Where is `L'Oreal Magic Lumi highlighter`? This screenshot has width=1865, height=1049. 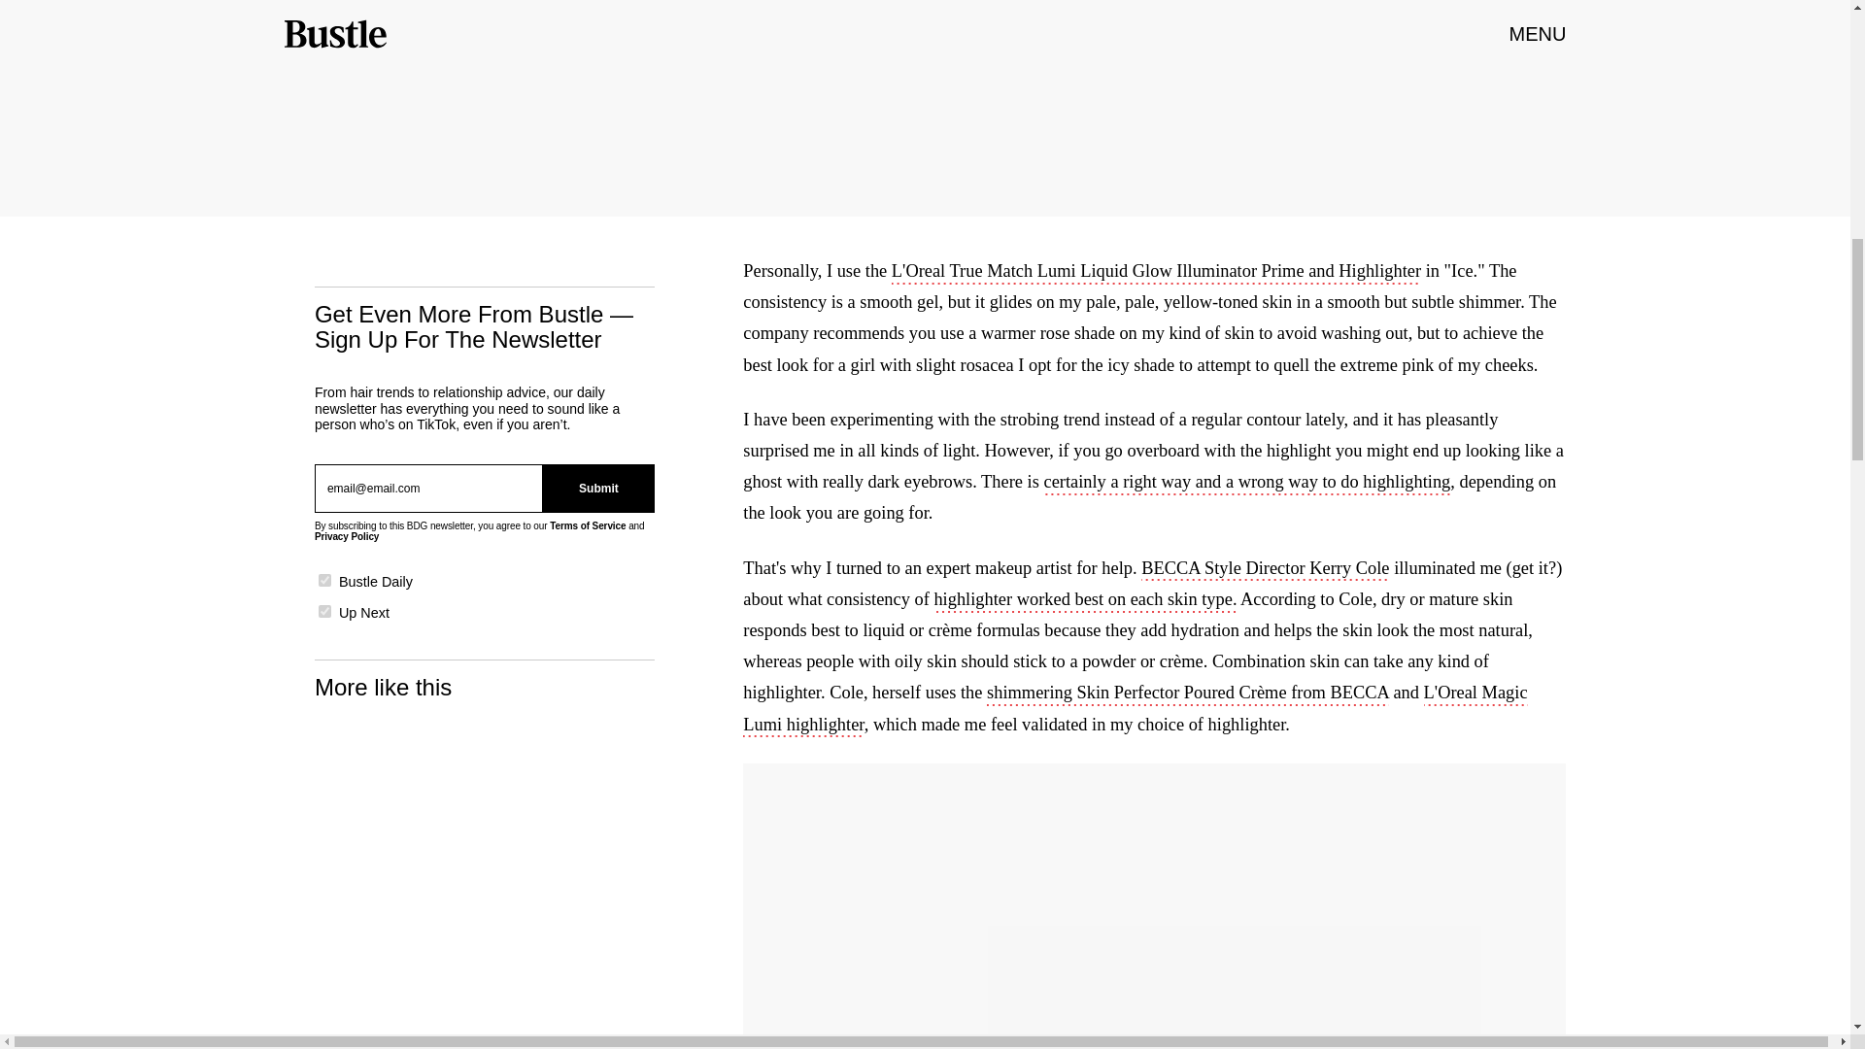 L'Oreal Magic Lumi highlighter is located at coordinates (1135, 710).